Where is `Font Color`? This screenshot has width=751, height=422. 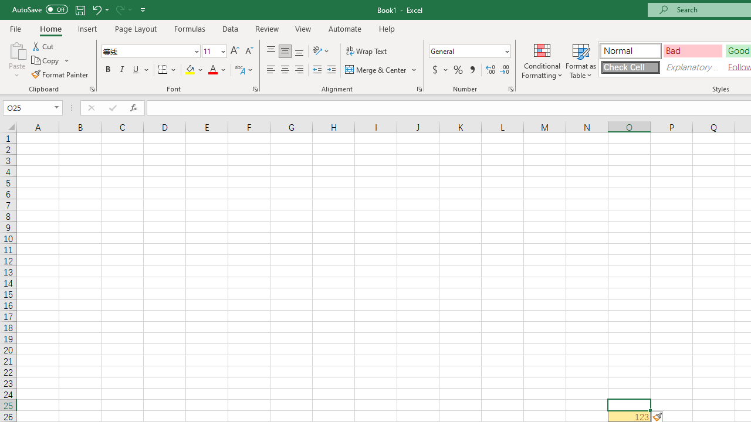
Font Color is located at coordinates (217, 70).